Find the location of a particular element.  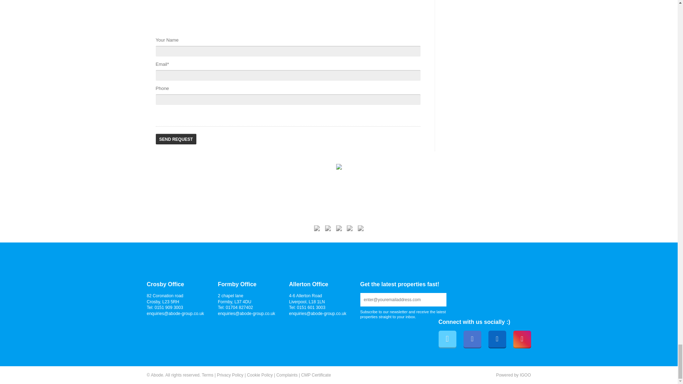

Privacy Policy is located at coordinates (231, 375).